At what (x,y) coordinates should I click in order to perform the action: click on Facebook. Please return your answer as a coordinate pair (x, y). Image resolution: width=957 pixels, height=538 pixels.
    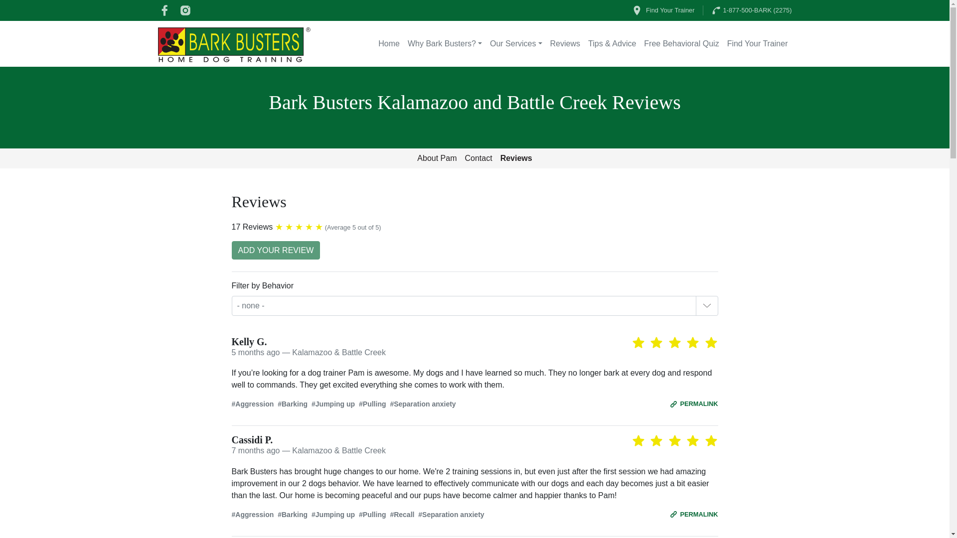
    Looking at the image, I should click on (163, 10).